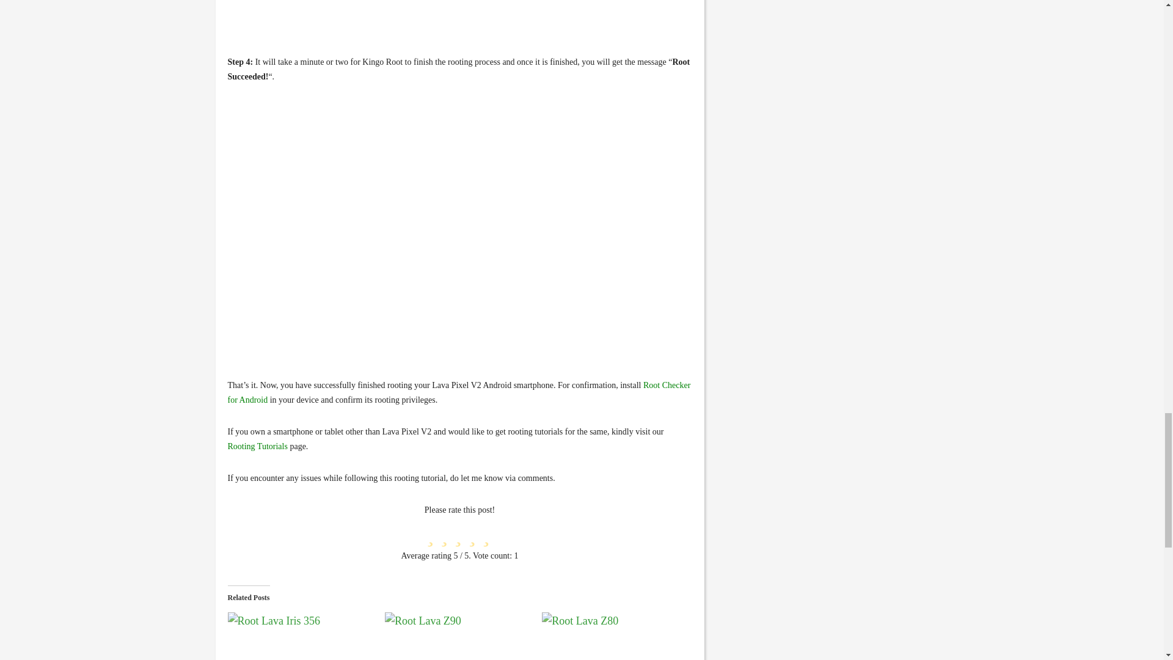  I want to click on Rooting Tutorials, so click(257, 446).